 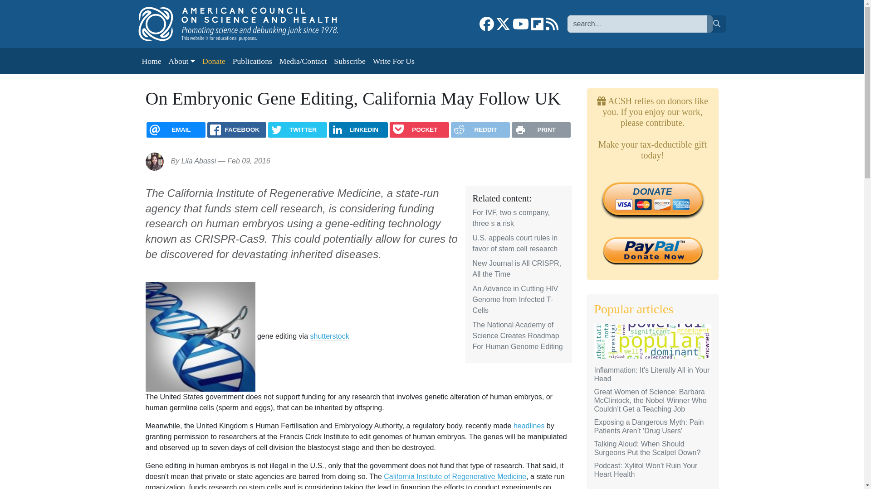 What do you see at coordinates (349, 61) in the screenshot?
I see `Subscribe` at bounding box center [349, 61].